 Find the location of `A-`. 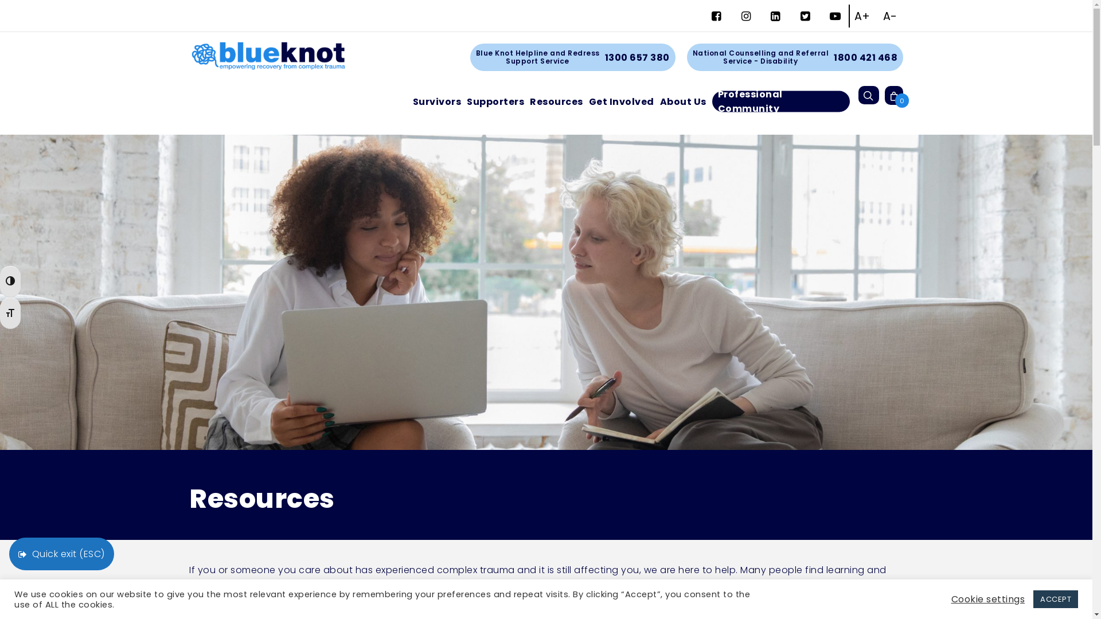

A- is located at coordinates (890, 17).